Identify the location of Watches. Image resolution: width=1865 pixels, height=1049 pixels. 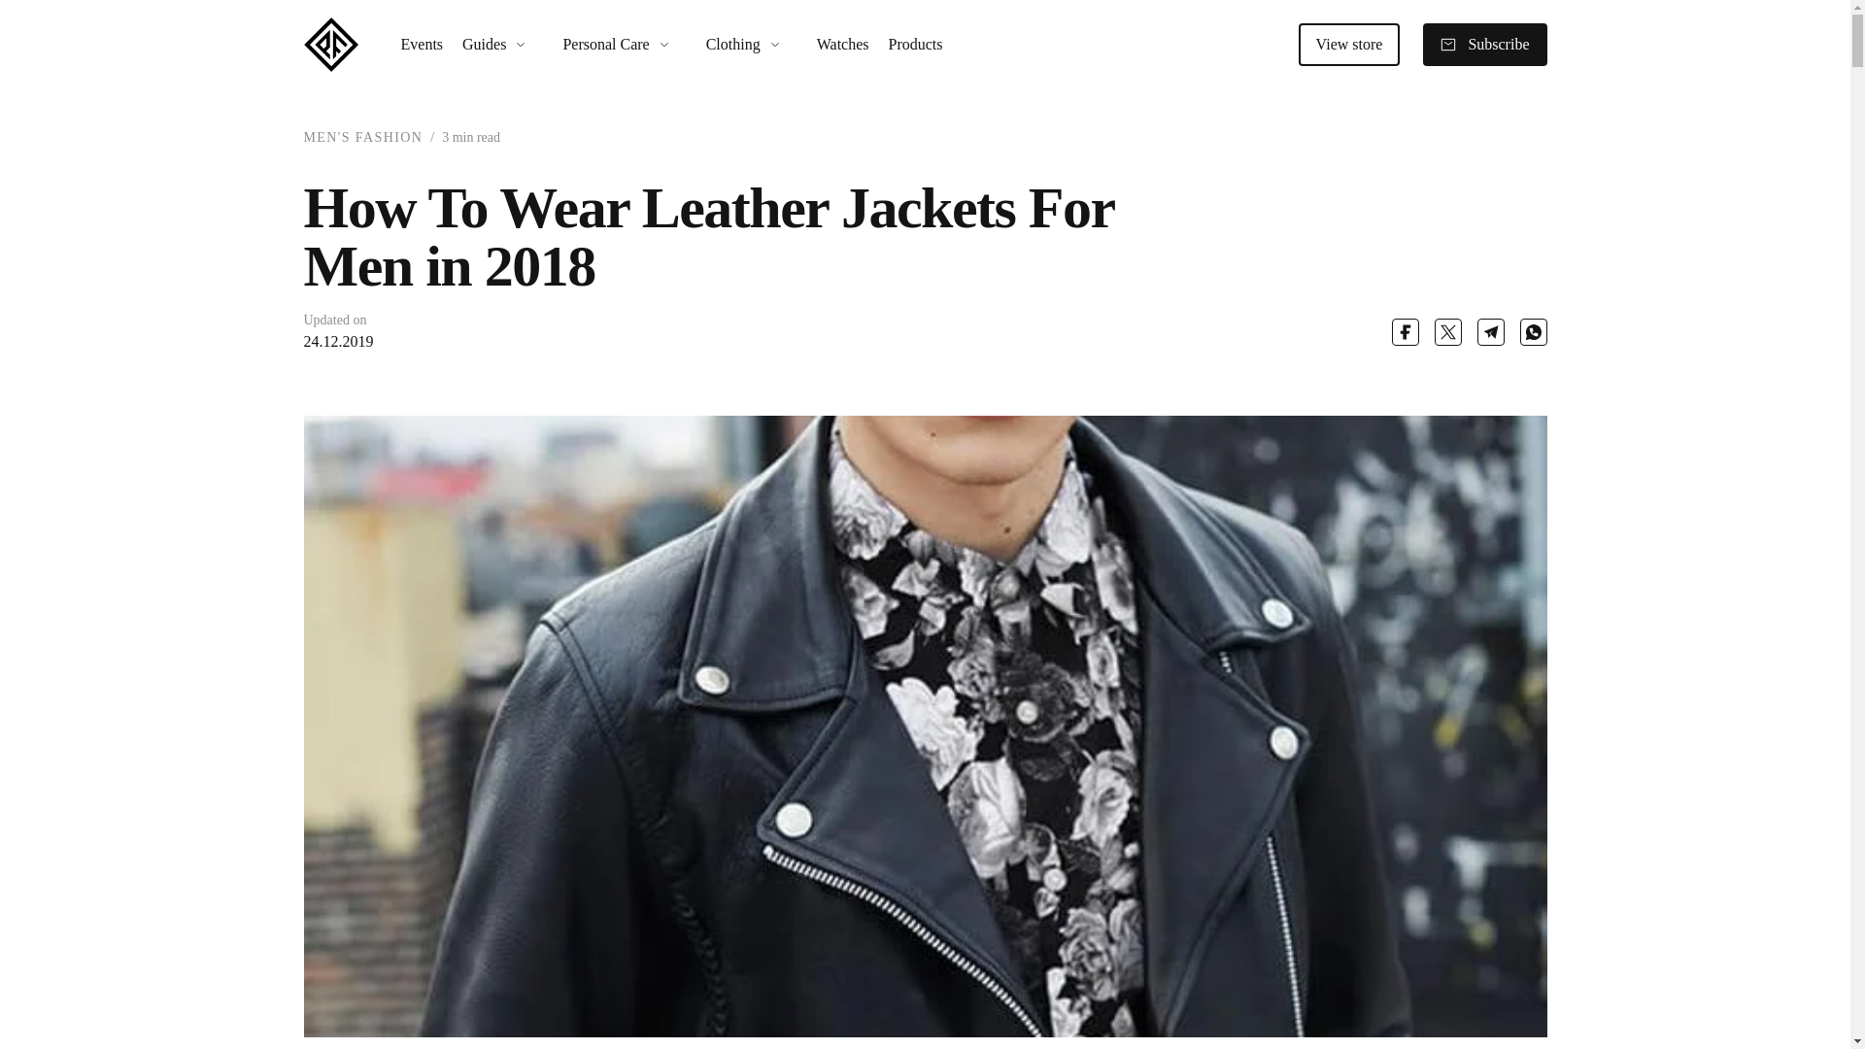
(833, 45).